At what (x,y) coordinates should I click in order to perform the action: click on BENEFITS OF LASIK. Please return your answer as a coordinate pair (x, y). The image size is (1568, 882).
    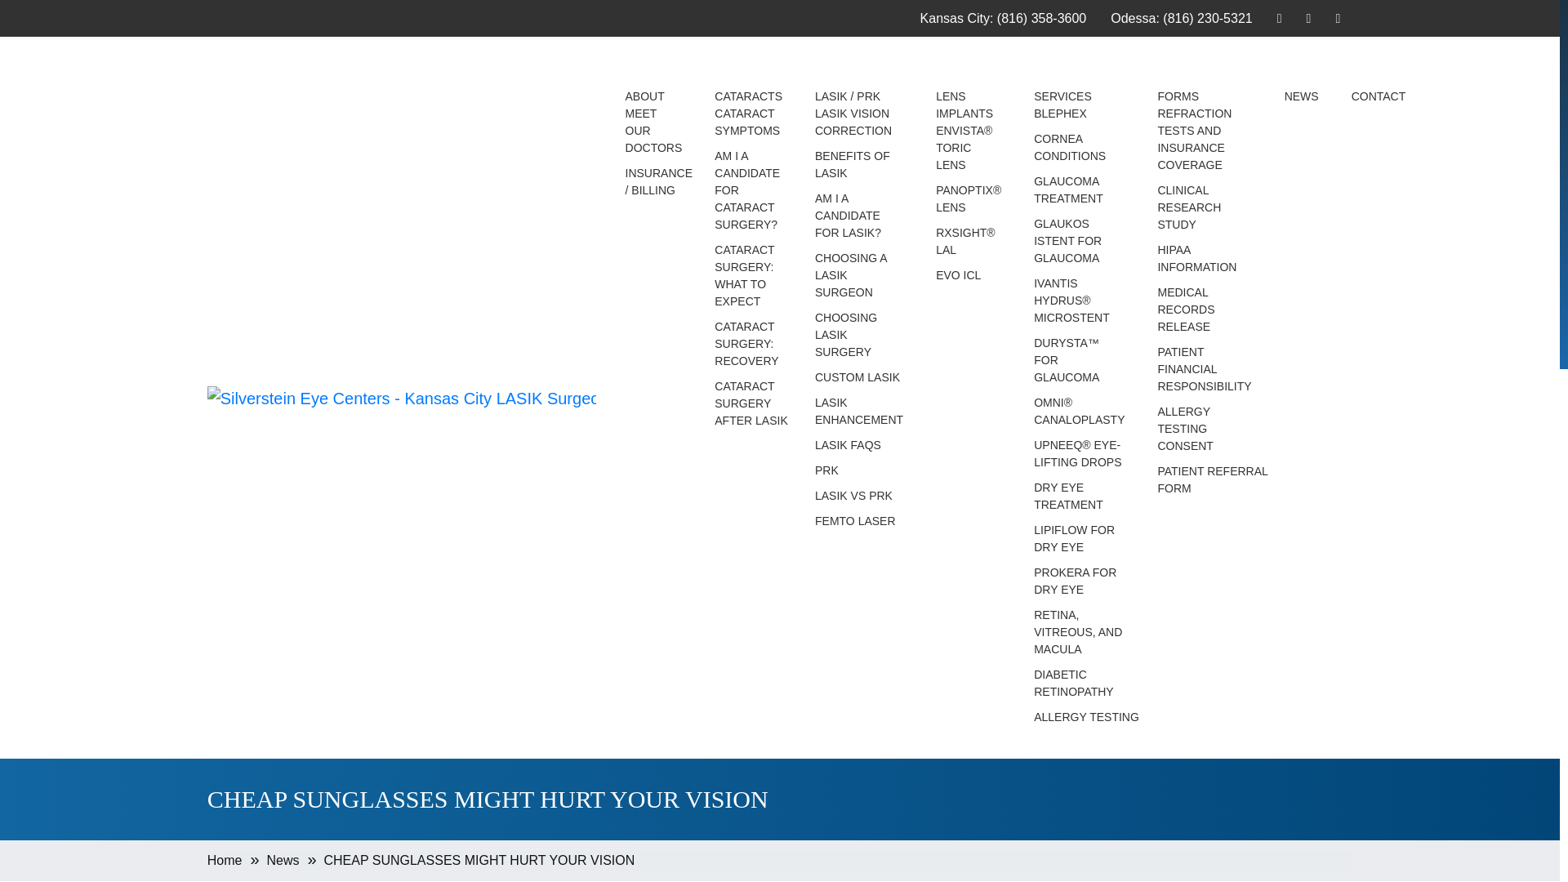
    Looking at the image, I should click on (858, 165).